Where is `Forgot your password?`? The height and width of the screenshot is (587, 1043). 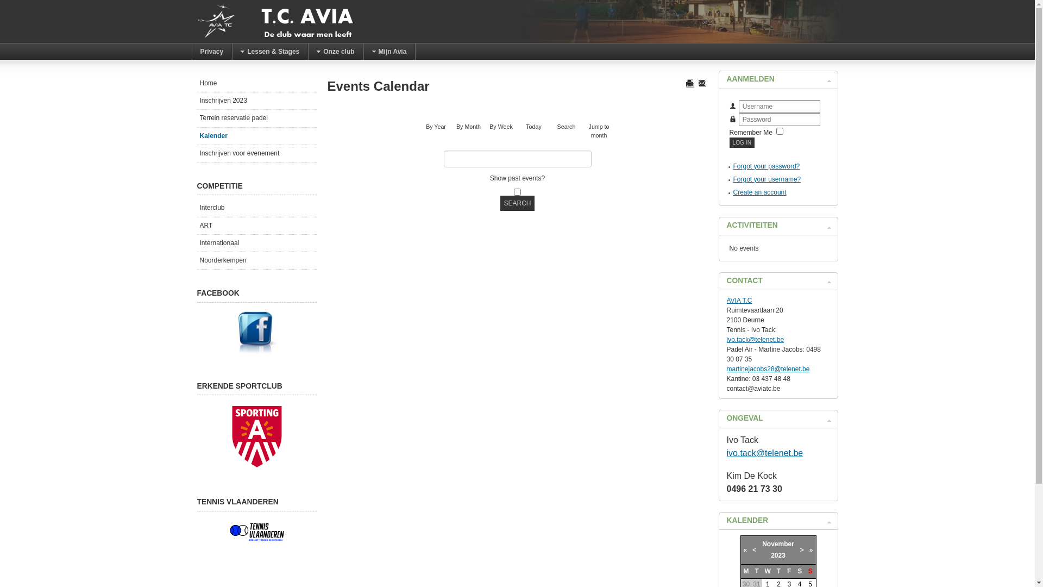 Forgot your password? is located at coordinates (767, 166).